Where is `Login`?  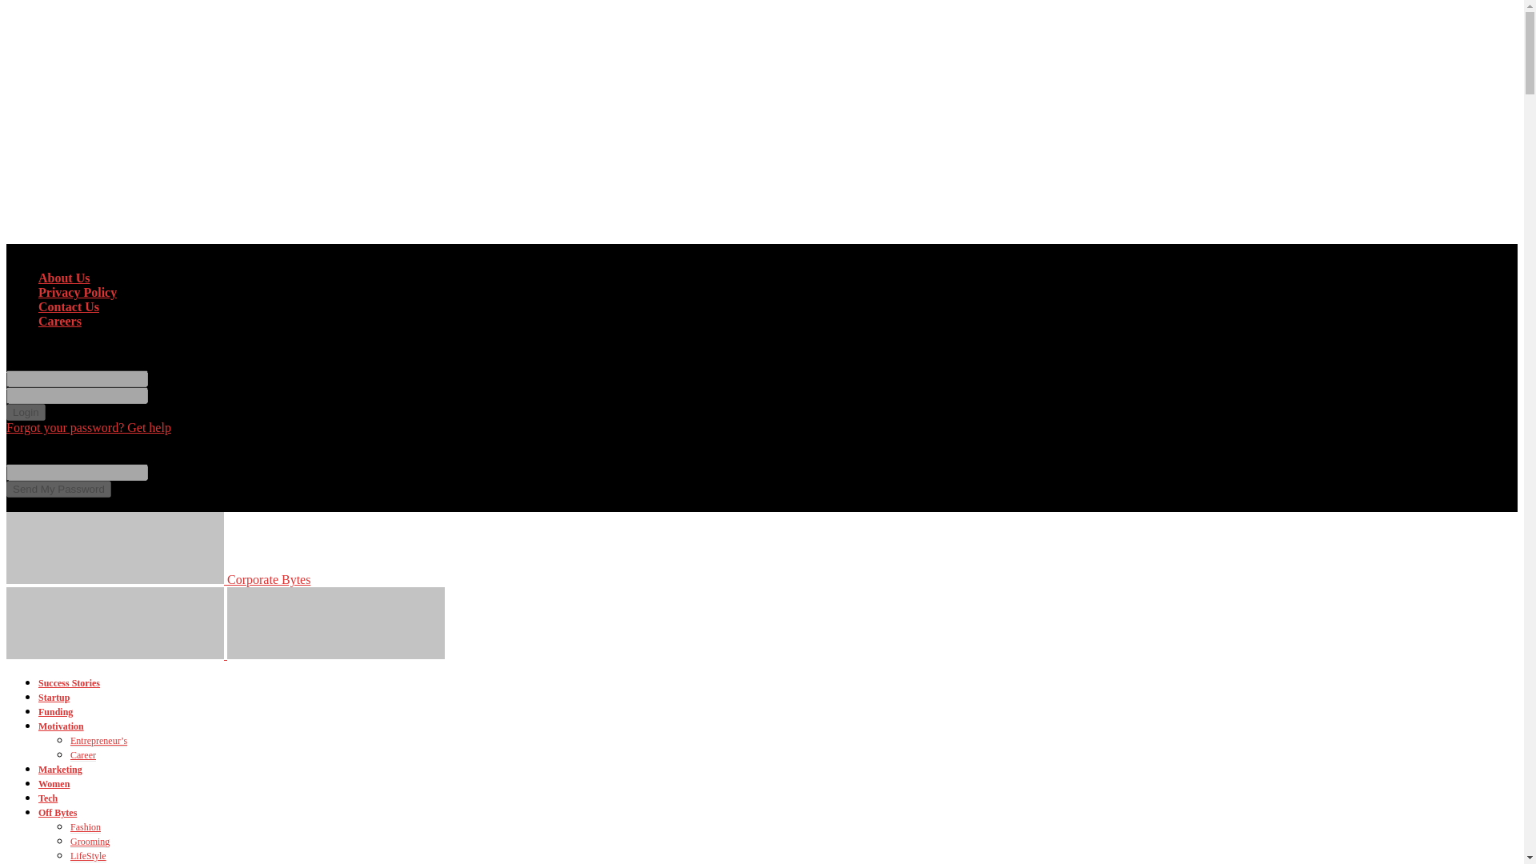 Login is located at coordinates (26, 412).